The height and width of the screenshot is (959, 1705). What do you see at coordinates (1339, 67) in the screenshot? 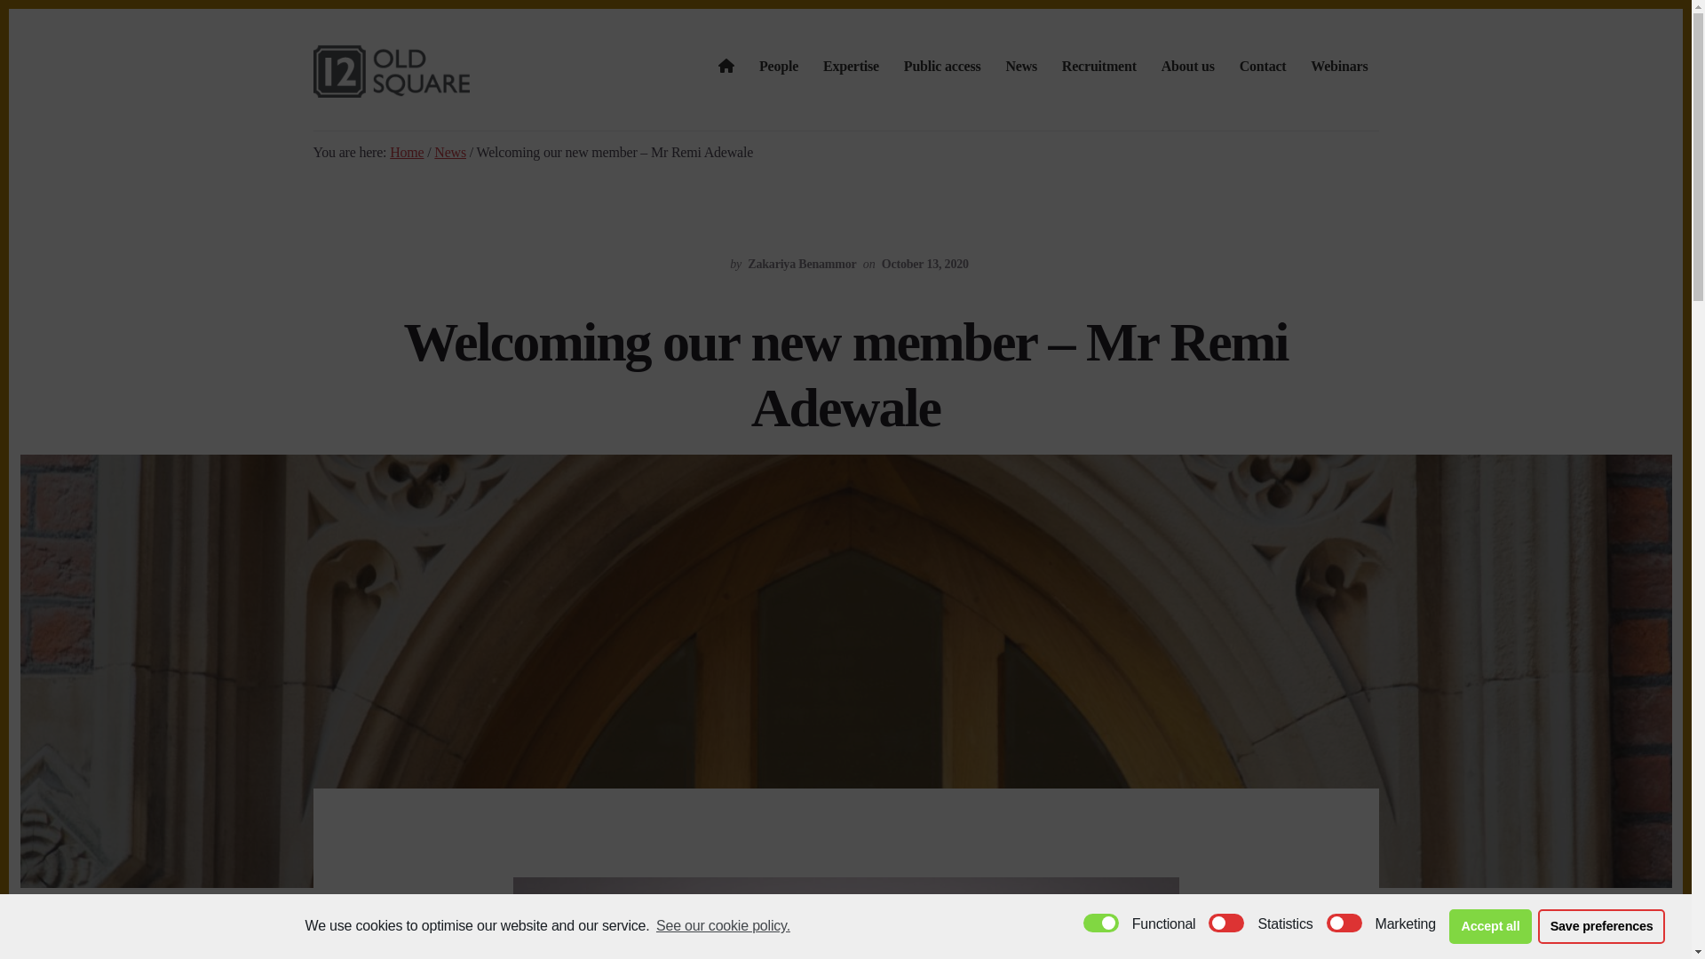
I see `Webinars` at bounding box center [1339, 67].